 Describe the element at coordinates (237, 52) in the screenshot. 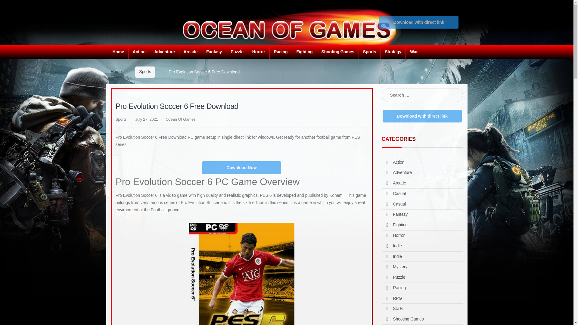

I see `Puzzle` at that location.